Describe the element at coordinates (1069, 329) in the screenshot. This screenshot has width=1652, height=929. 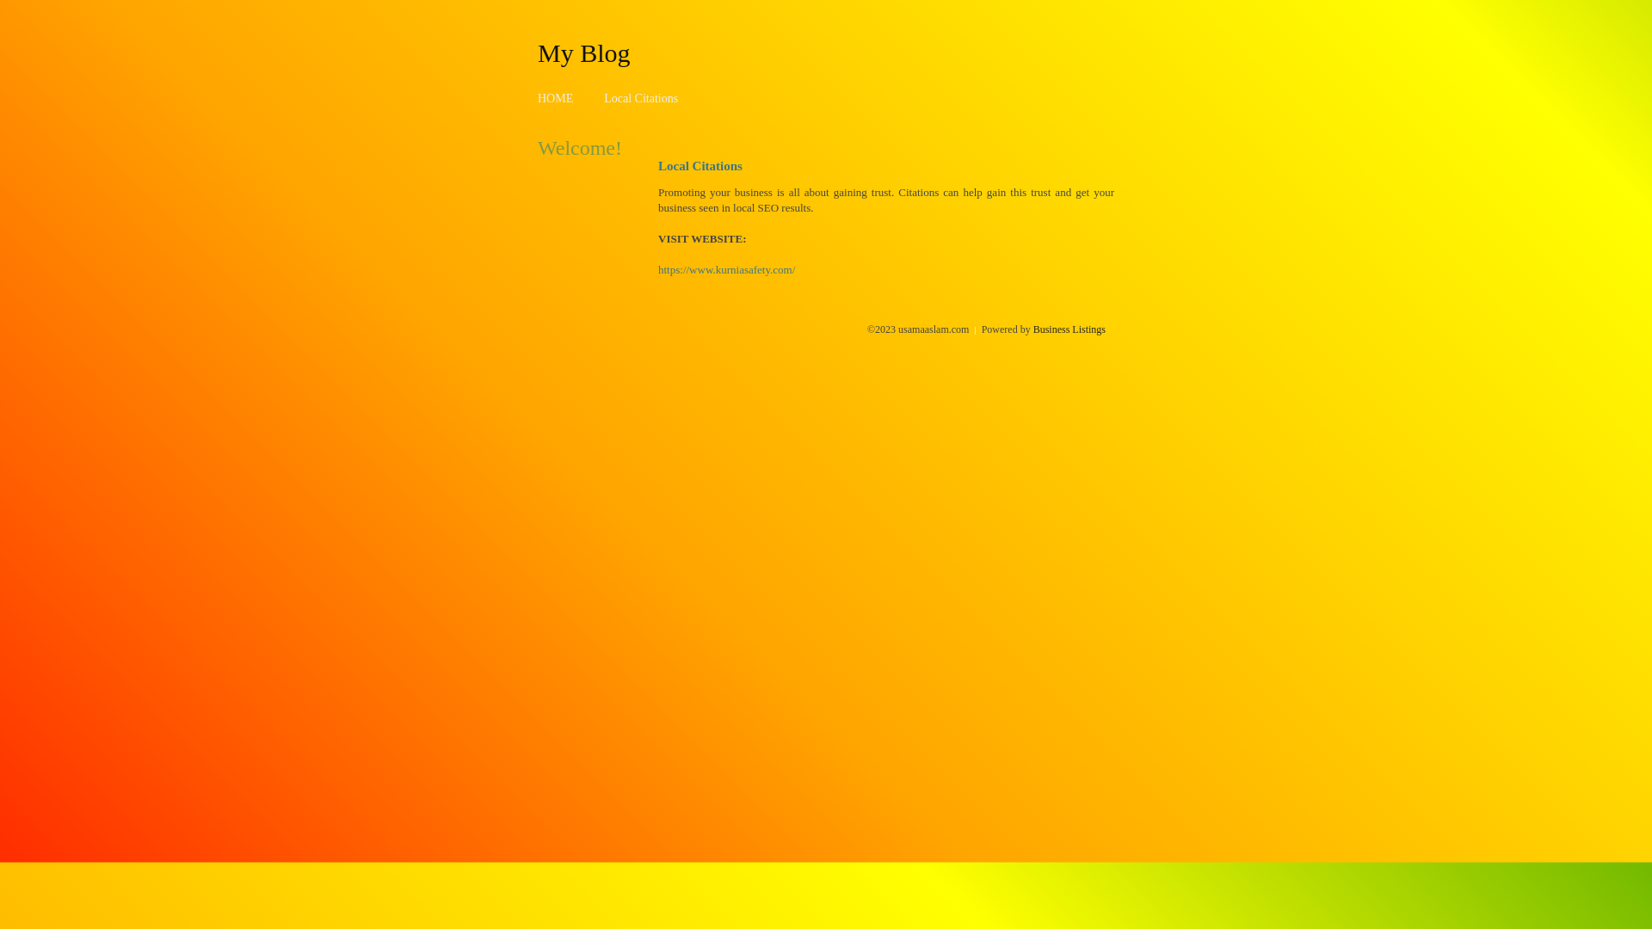
I see `Business Listings` at that location.